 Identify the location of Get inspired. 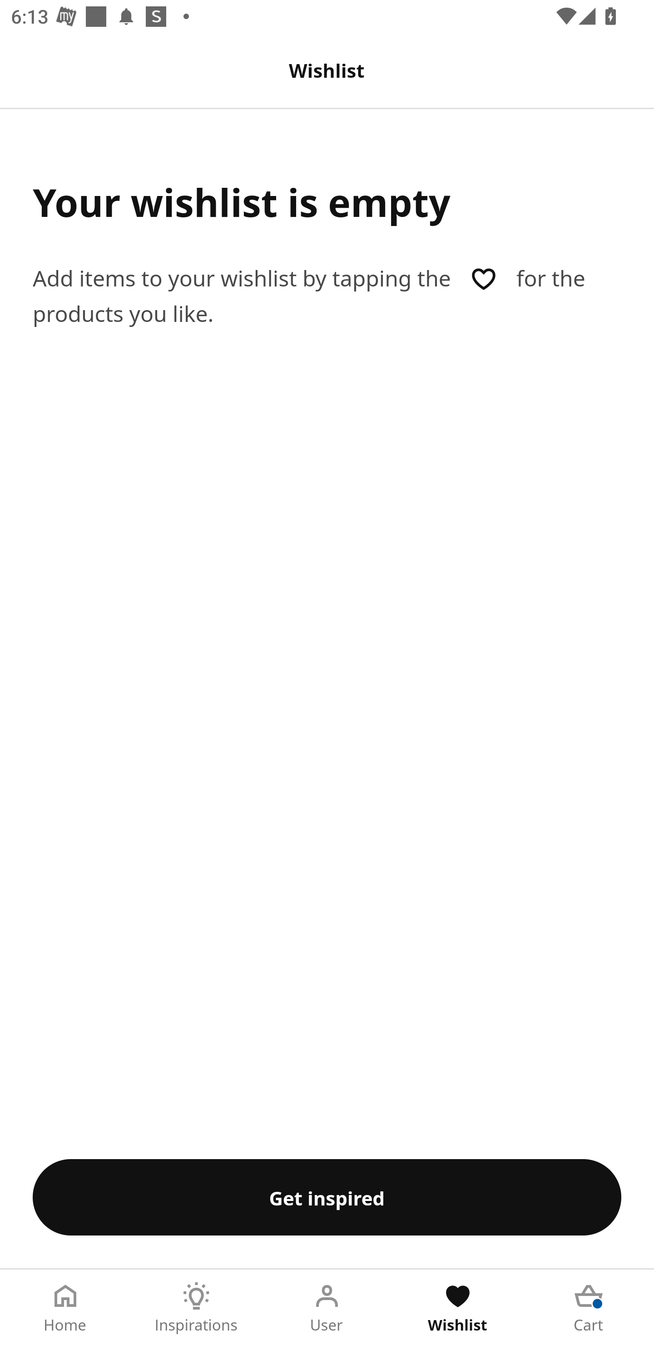
(327, 1197).